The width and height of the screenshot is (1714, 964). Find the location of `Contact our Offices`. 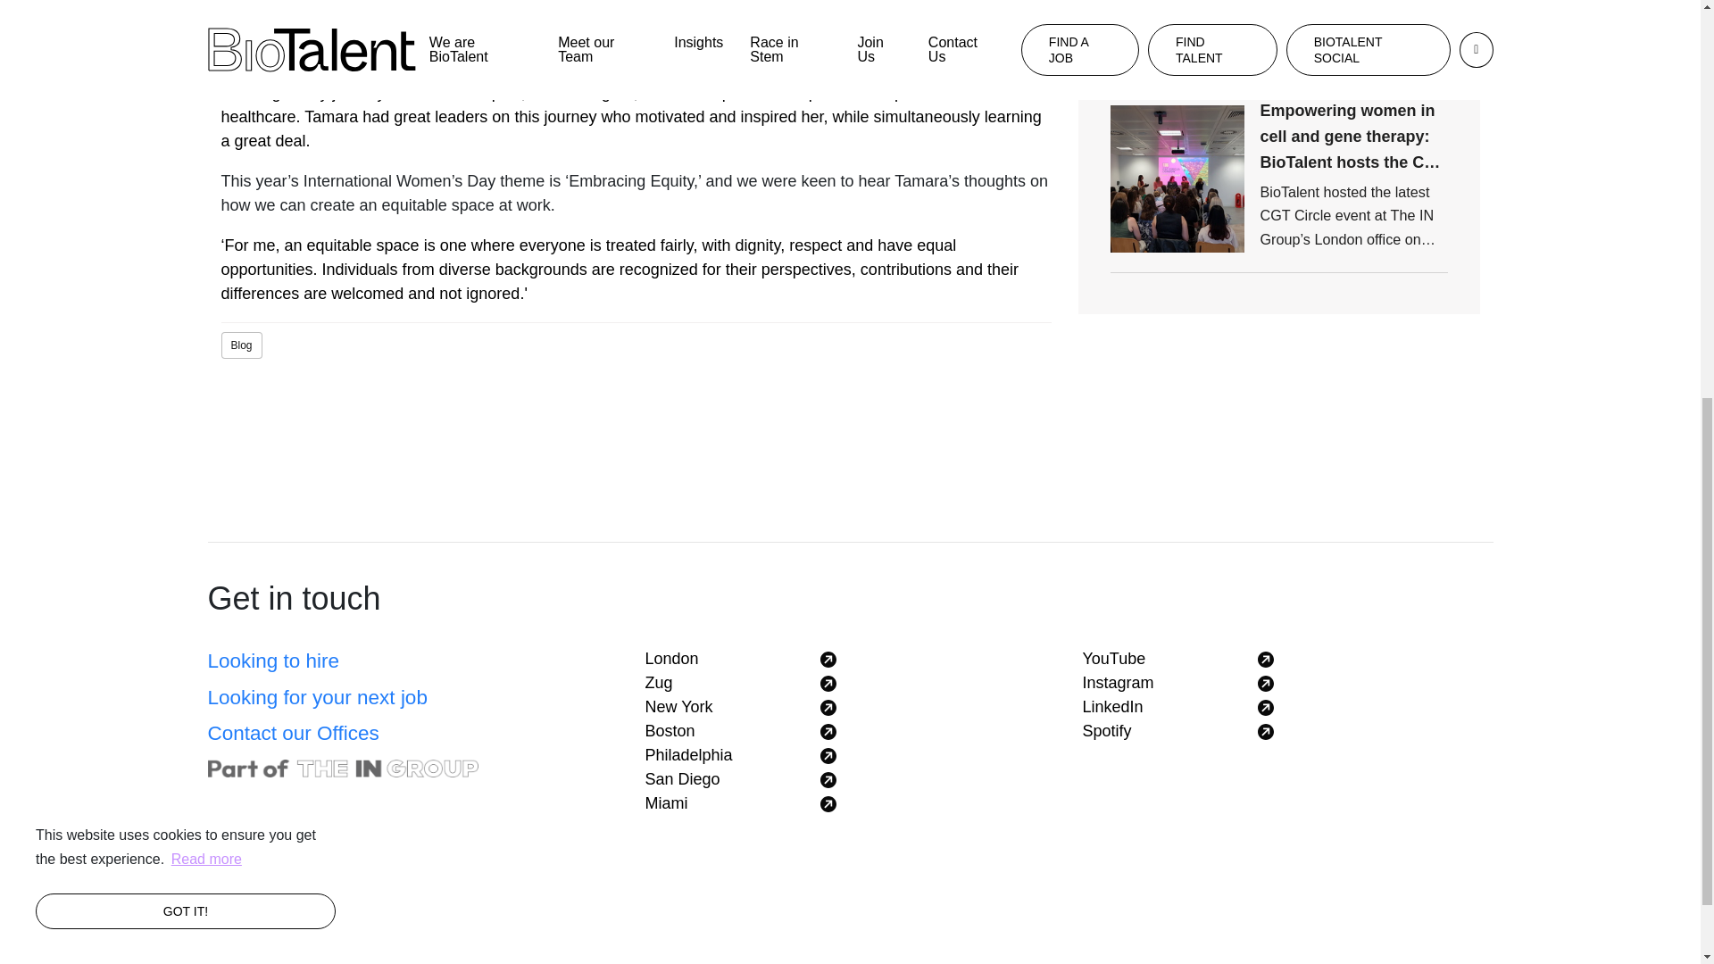

Contact our Offices is located at coordinates (293, 732).